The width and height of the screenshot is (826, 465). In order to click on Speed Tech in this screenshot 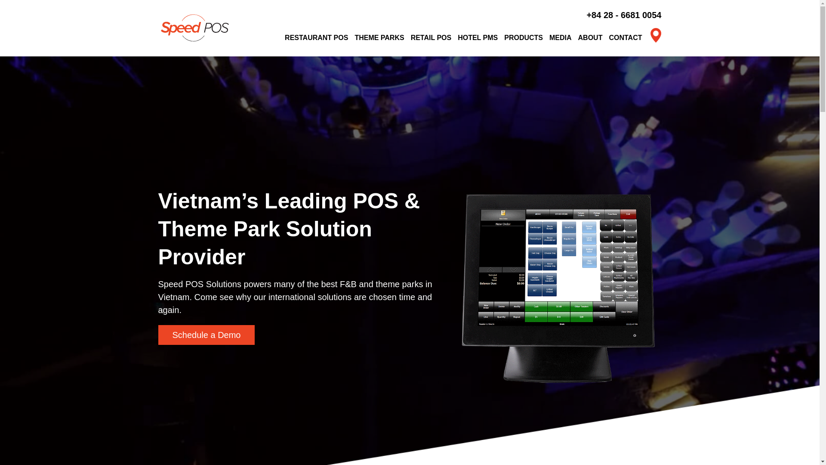, I will do `click(194, 28)`.